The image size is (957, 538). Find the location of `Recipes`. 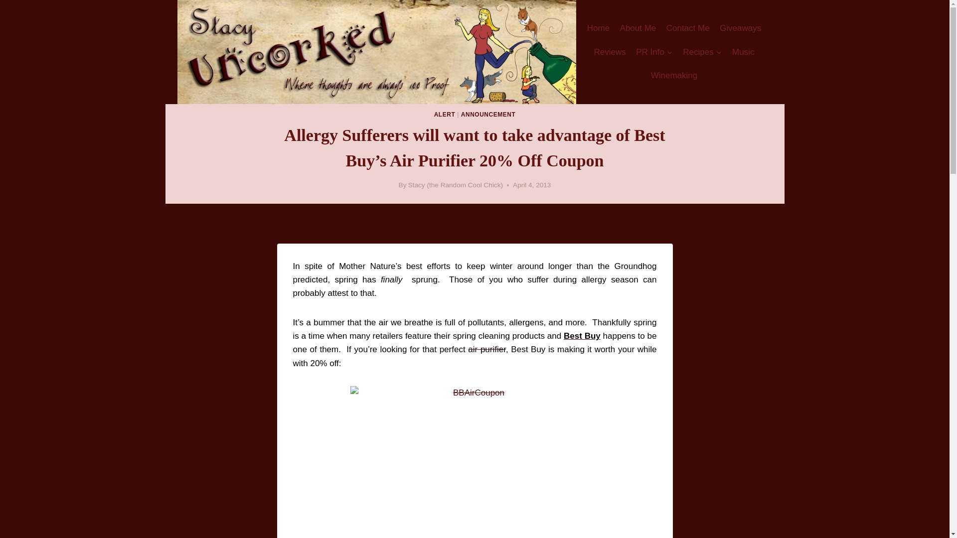

Recipes is located at coordinates (702, 52).